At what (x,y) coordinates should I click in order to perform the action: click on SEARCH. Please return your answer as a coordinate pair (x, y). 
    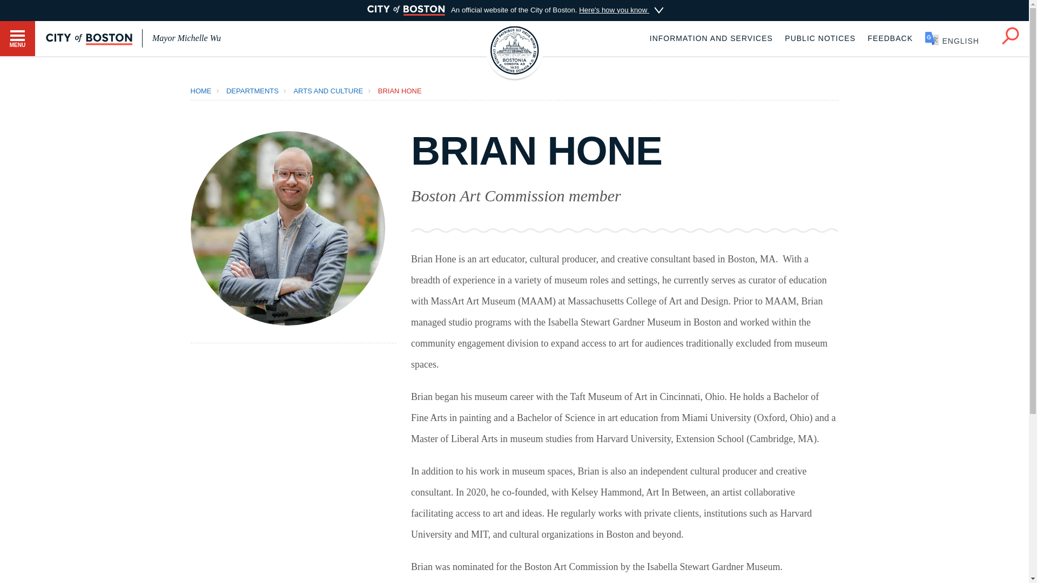
    Looking at the image, I should click on (1010, 36).